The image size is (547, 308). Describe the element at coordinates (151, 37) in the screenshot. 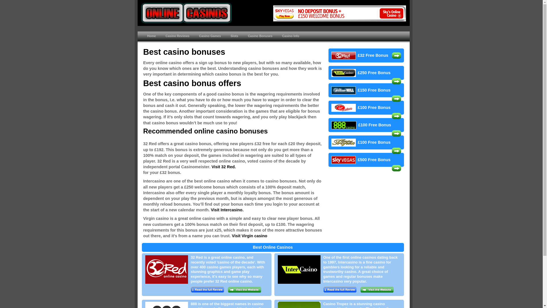

I see `Home` at that location.